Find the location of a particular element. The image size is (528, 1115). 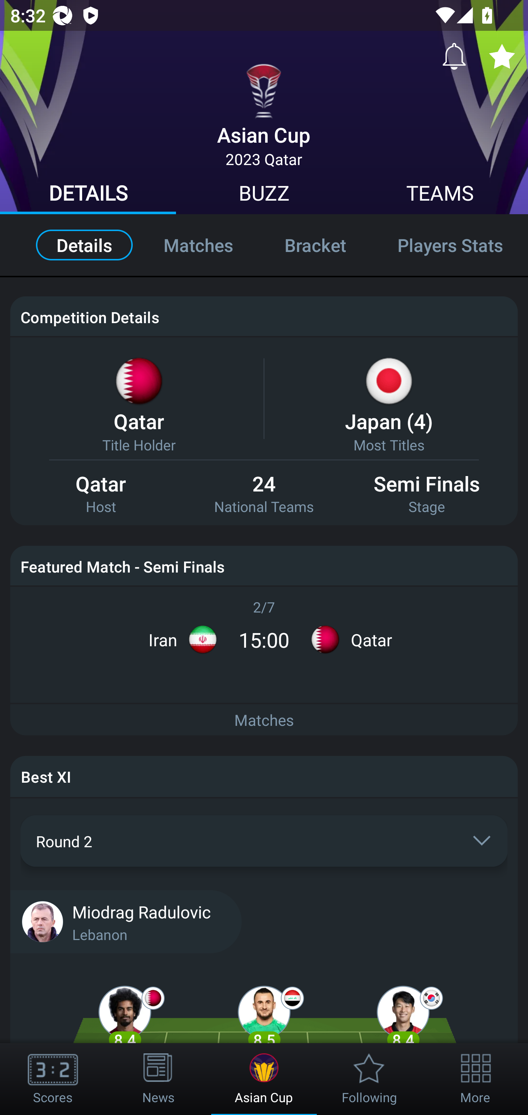

Qatar is located at coordinates (139, 421).